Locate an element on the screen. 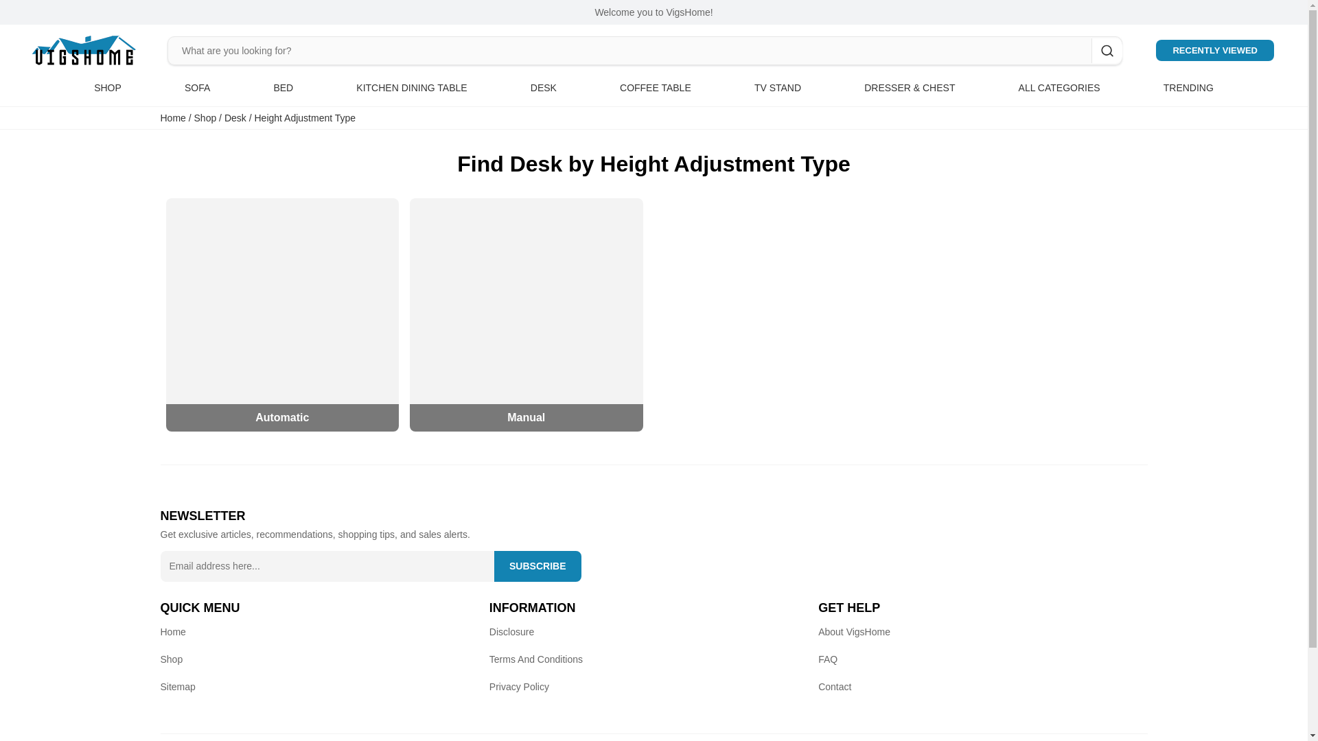 This screenshot has width=1318, height=741. Contact is located at coordinates (835, 686).